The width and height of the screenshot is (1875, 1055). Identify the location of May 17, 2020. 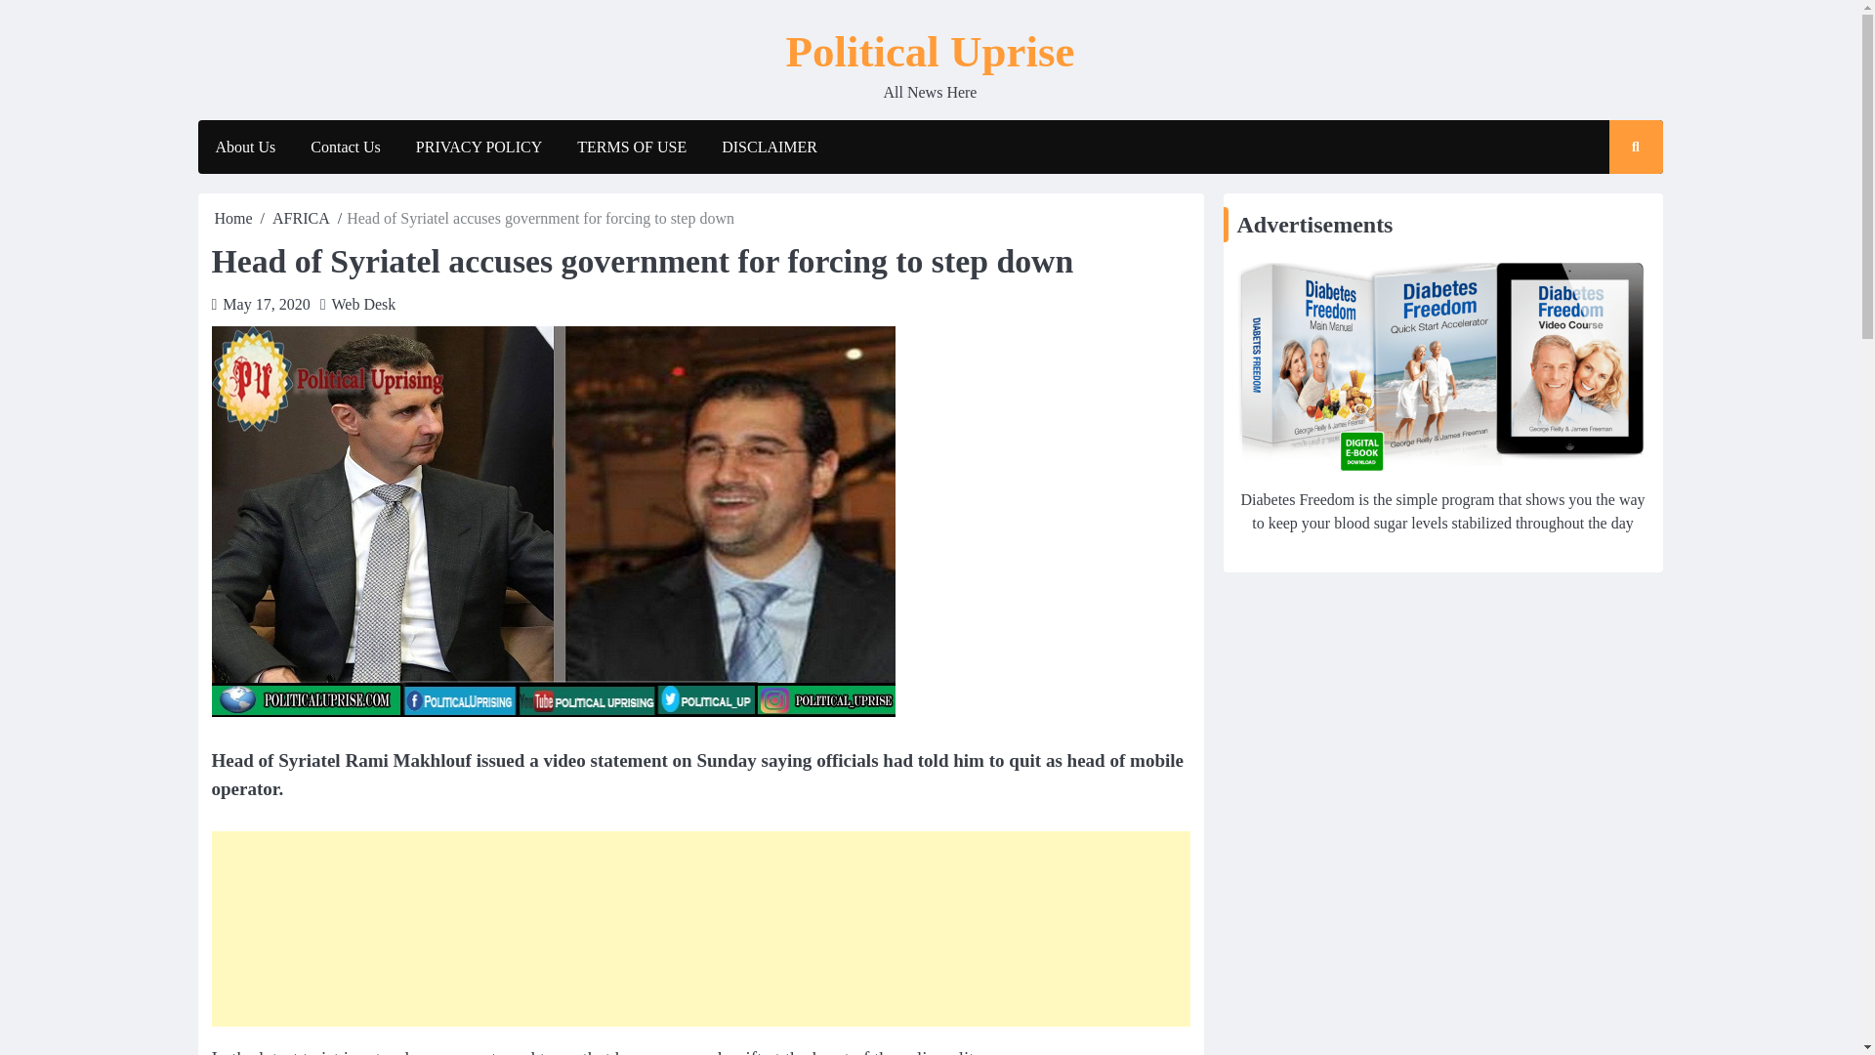
(266, 304).